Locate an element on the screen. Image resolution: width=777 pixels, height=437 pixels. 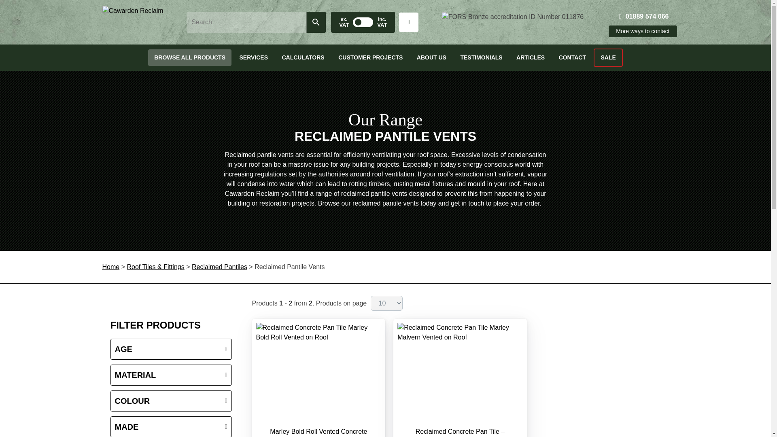
BROWSE ALL PRODUCTS is located at coordinates (190, 57).